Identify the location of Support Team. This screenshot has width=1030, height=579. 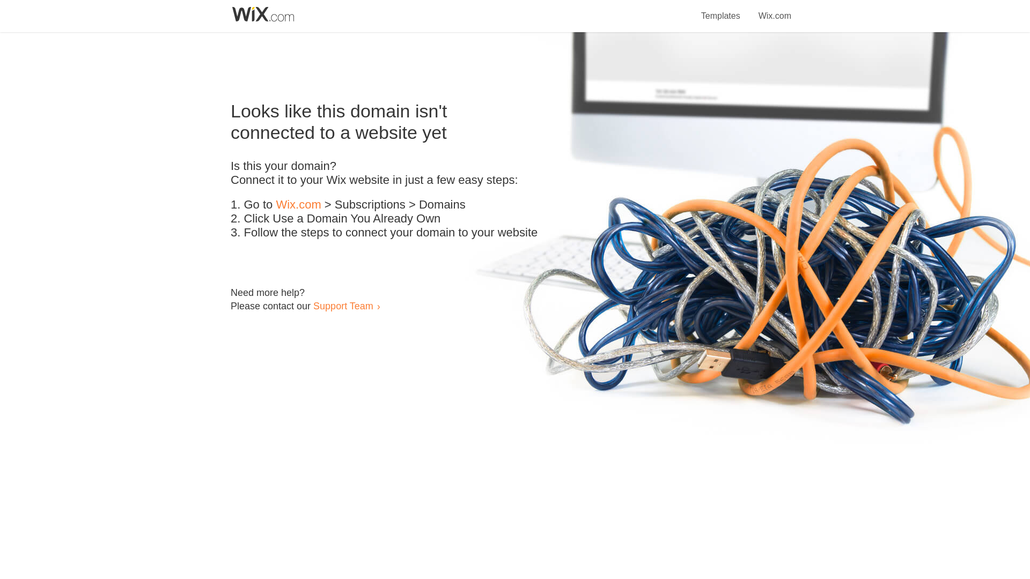
(343, 306).